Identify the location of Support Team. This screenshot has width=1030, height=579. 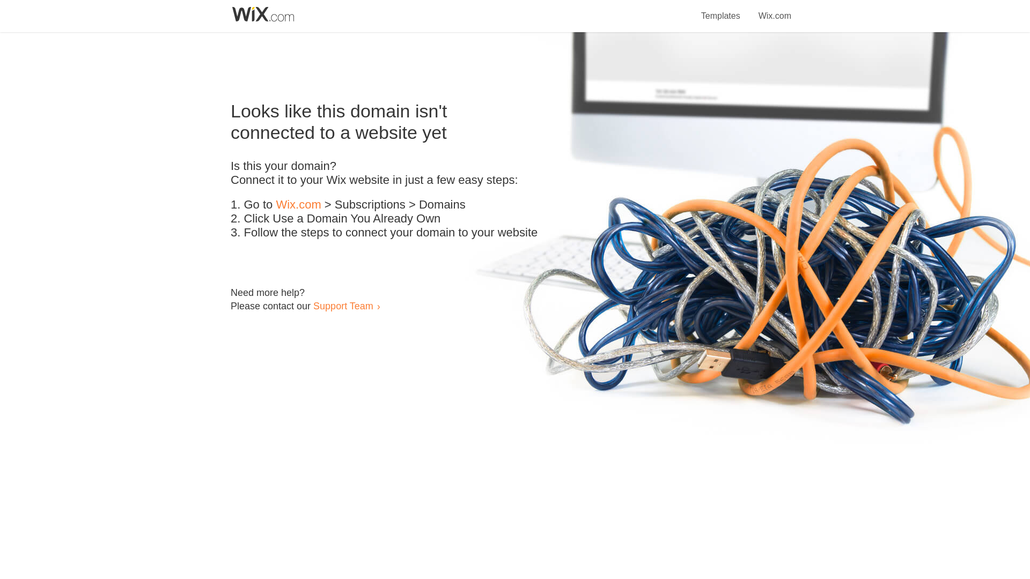
(343, 306).